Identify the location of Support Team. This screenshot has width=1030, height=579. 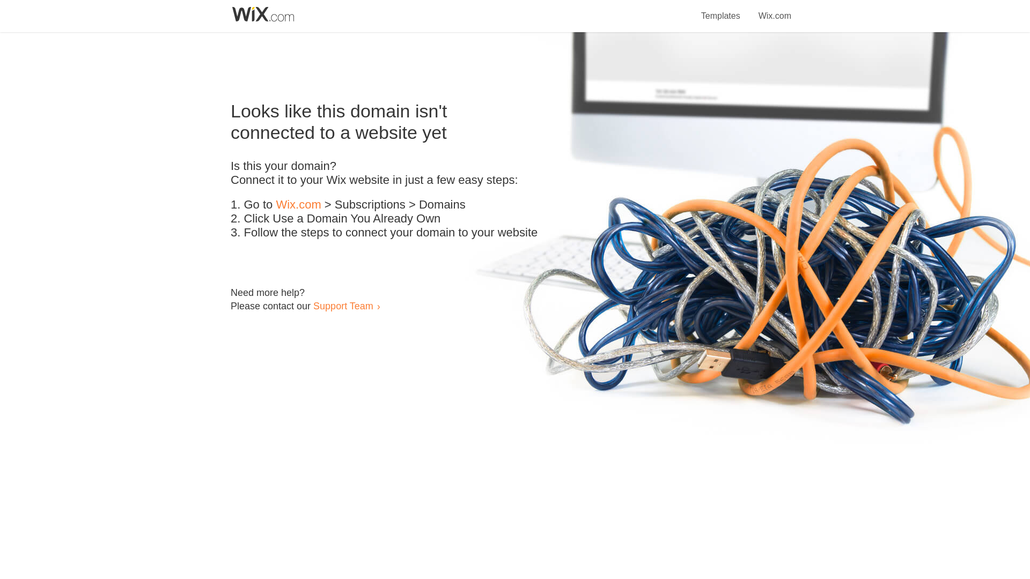
(343, 306).